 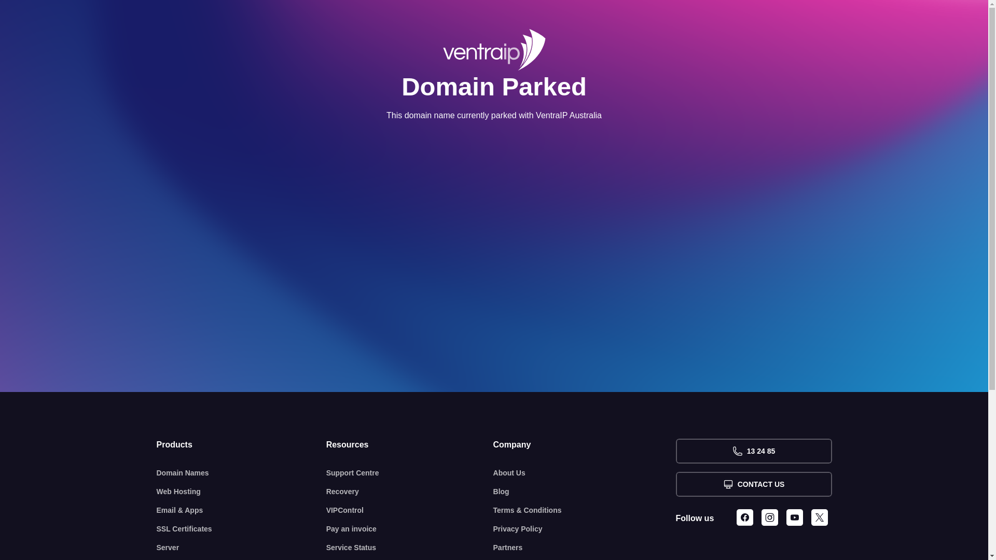 I want to click on Partners, so click(x=585, y=548).